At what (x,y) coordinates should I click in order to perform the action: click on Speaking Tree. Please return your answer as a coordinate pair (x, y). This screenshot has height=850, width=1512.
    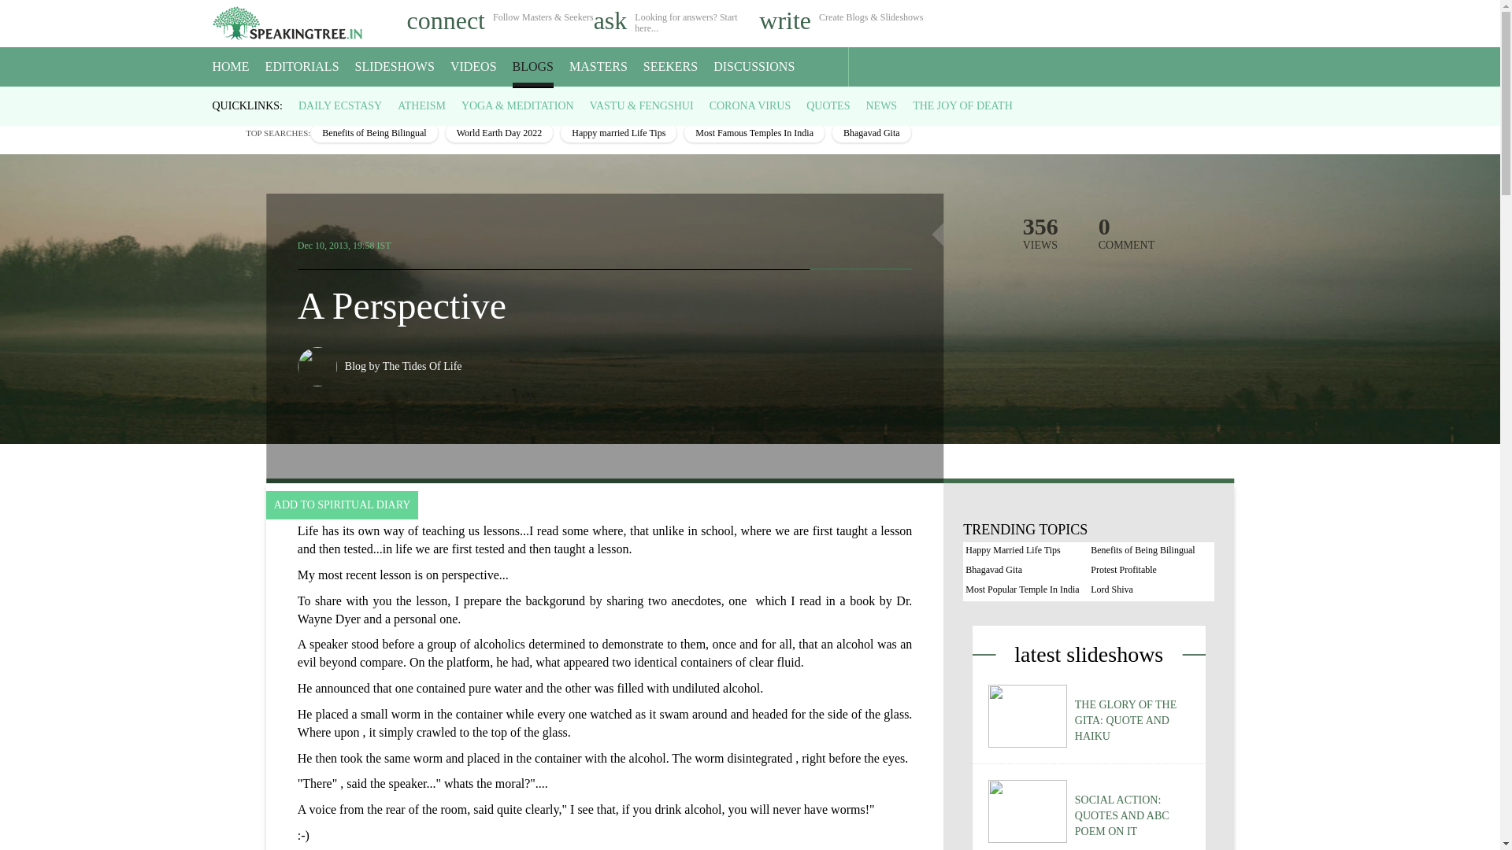
    Looking at the image, I should click on (224, 101).